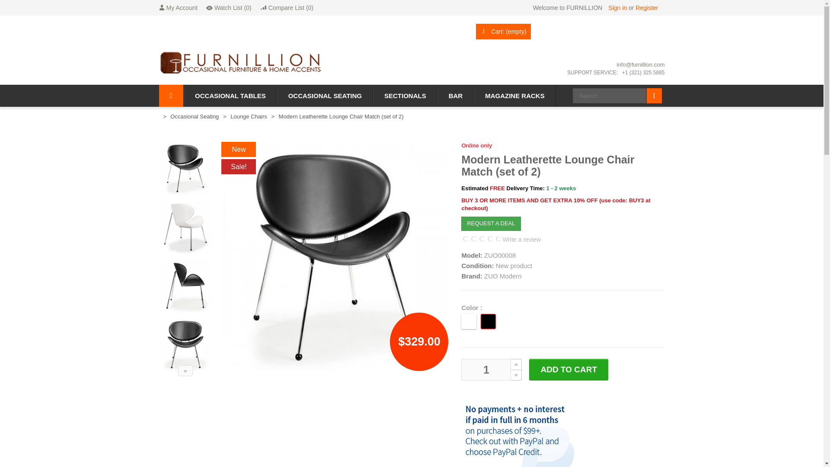 The image size is (830, 467). I want to click on Register, so click(647, 7).